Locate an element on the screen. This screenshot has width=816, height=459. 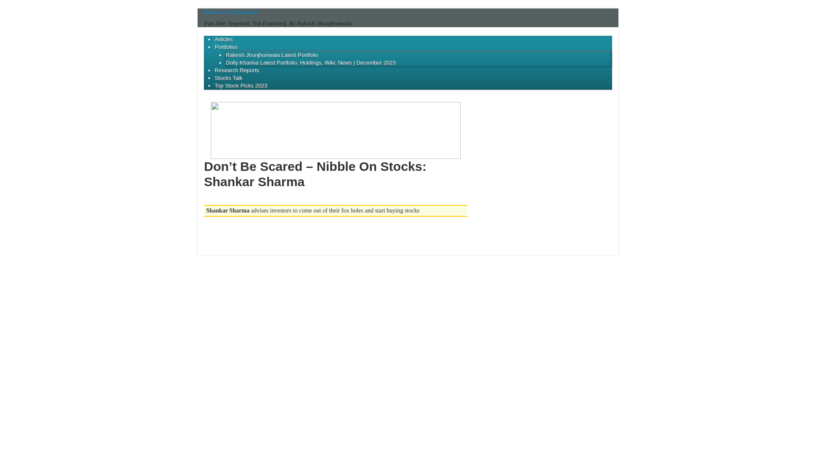
Top Stock Picks 2023 is located at coordinates (241, 86).